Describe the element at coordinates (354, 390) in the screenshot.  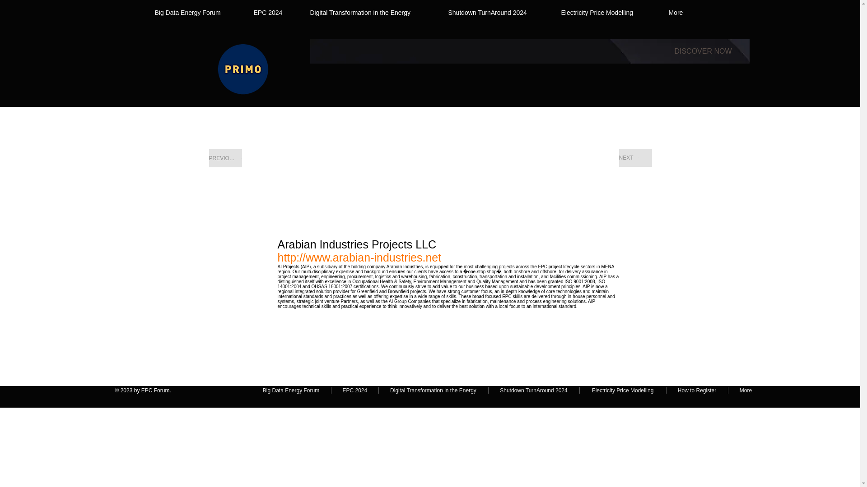
I see `EPC 2024` at that location.